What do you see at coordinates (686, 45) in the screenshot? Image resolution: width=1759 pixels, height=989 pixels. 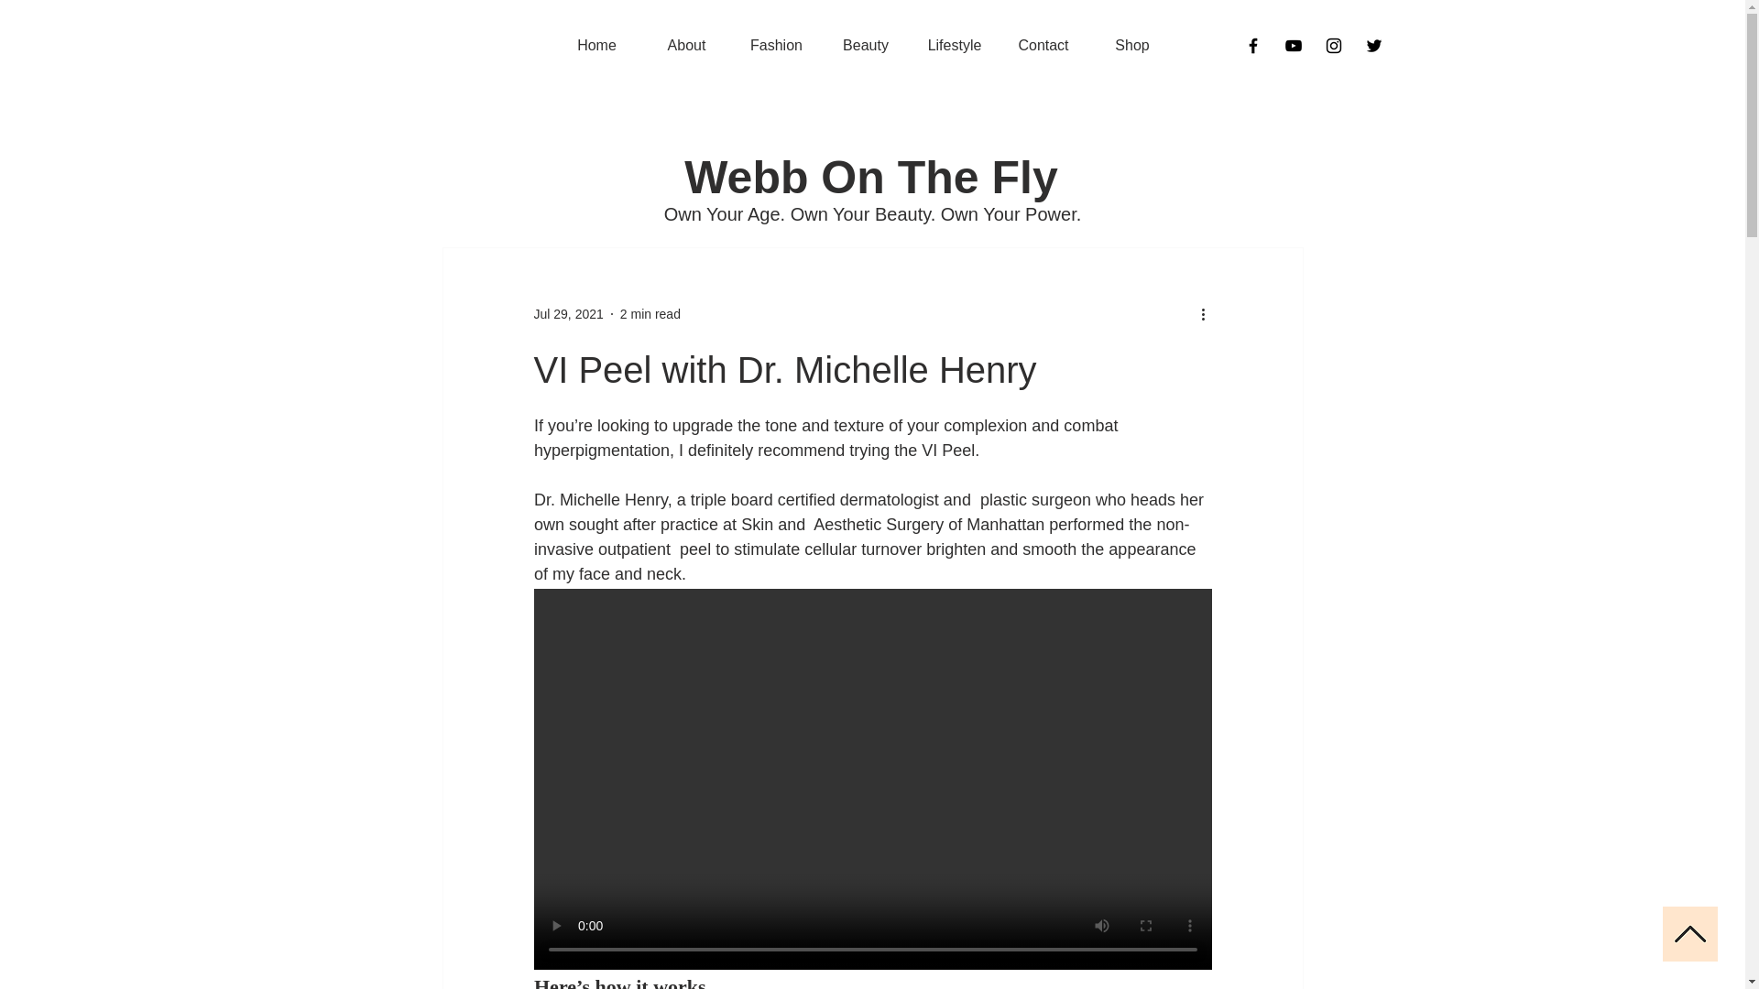 I see `About` at bounding box center [686, 45].